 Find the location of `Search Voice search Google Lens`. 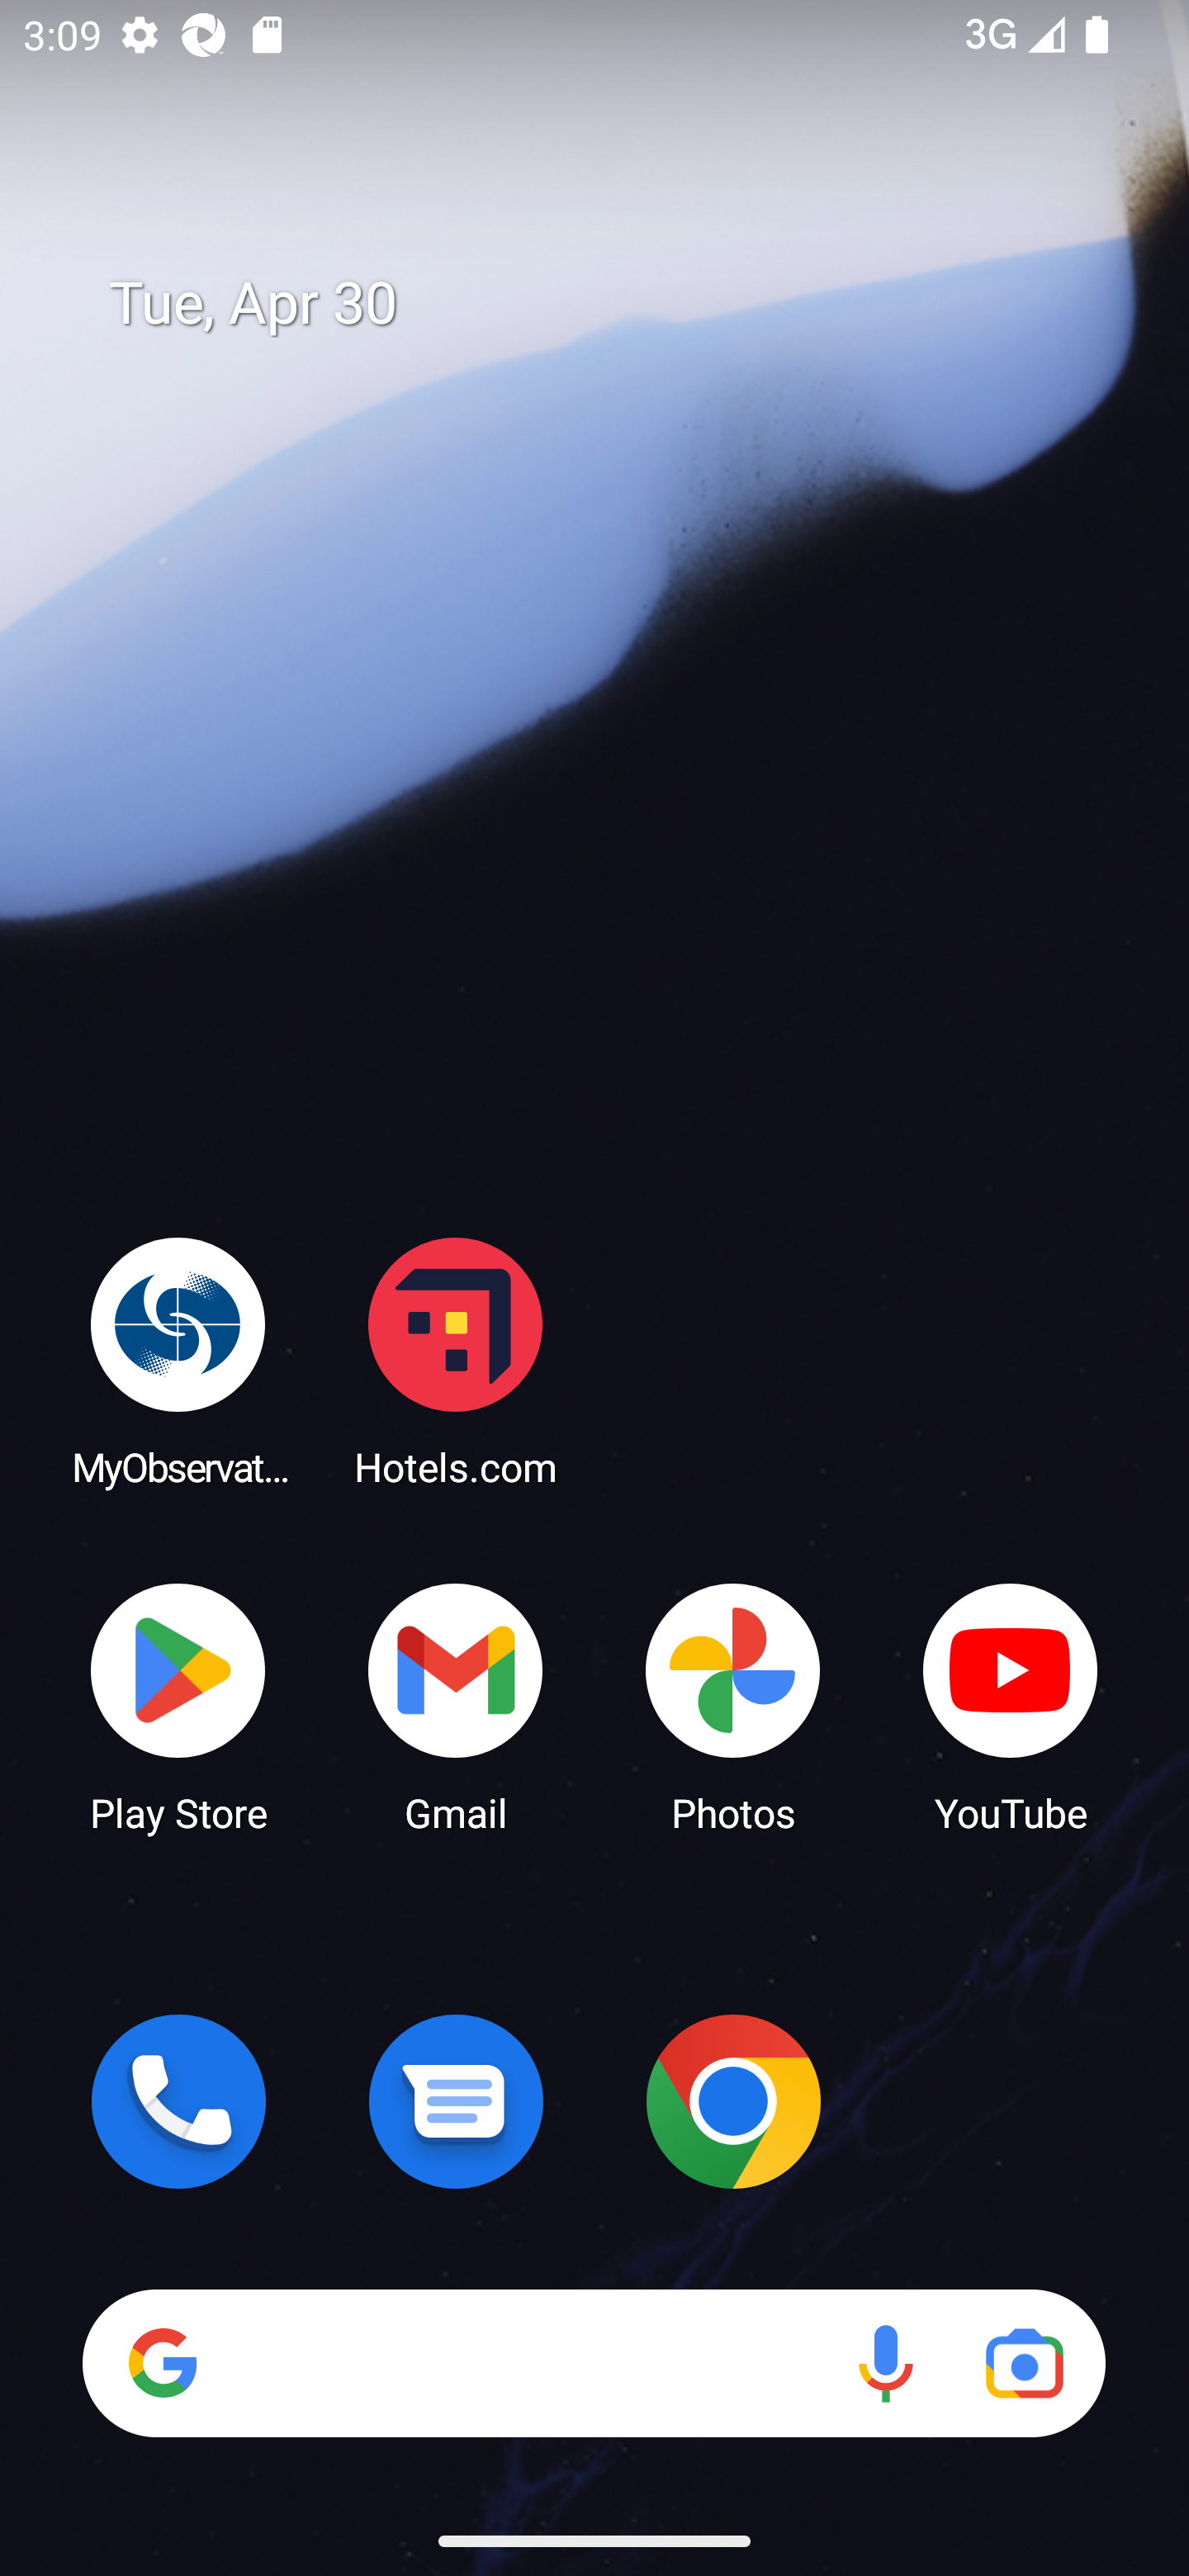

Search Voice search Google Lens is located at coordinates (594, 2363).